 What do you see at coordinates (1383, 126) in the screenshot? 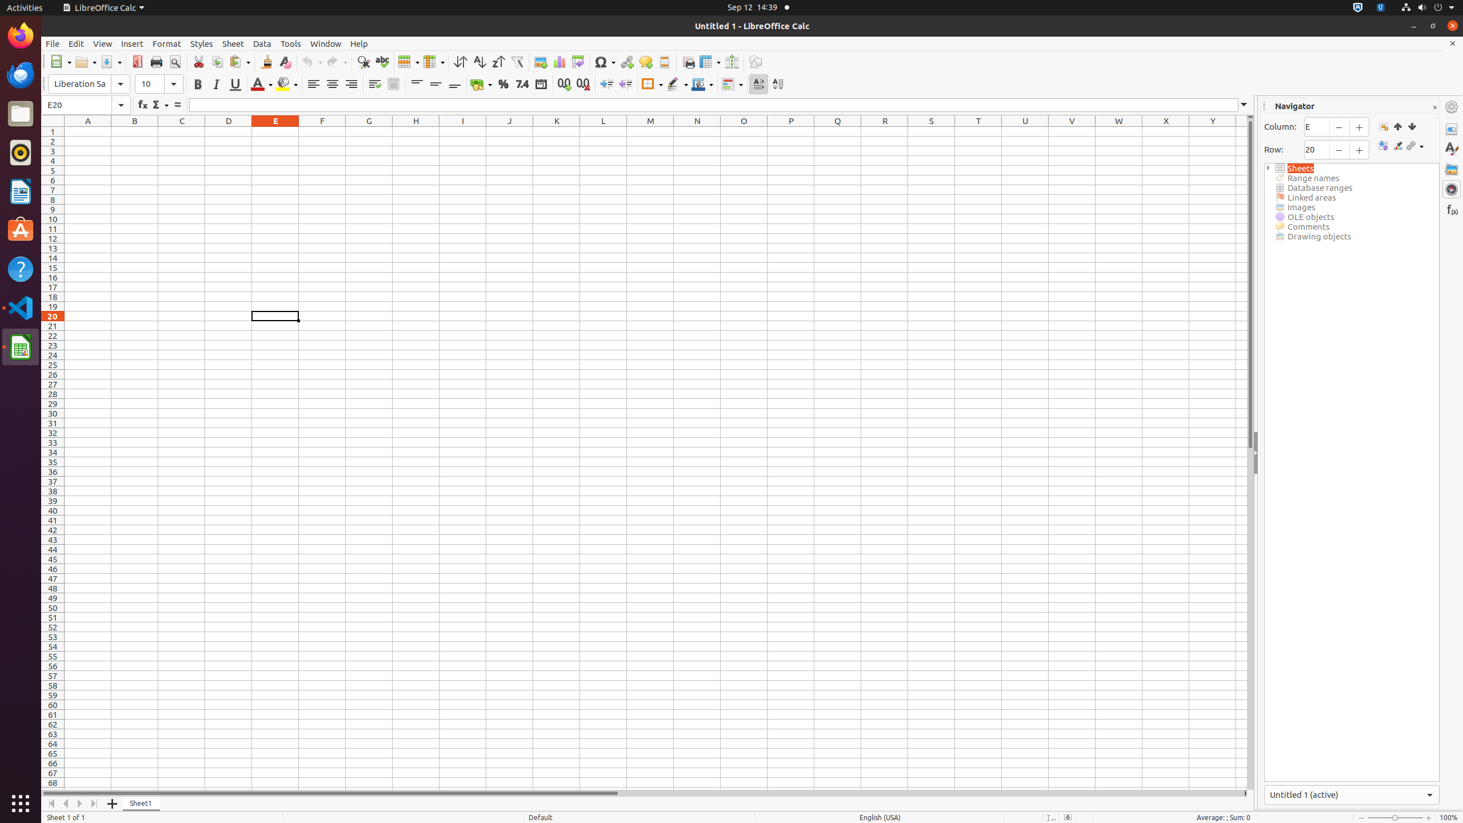
I see `Data Range` at bounding box center [1383, 126].